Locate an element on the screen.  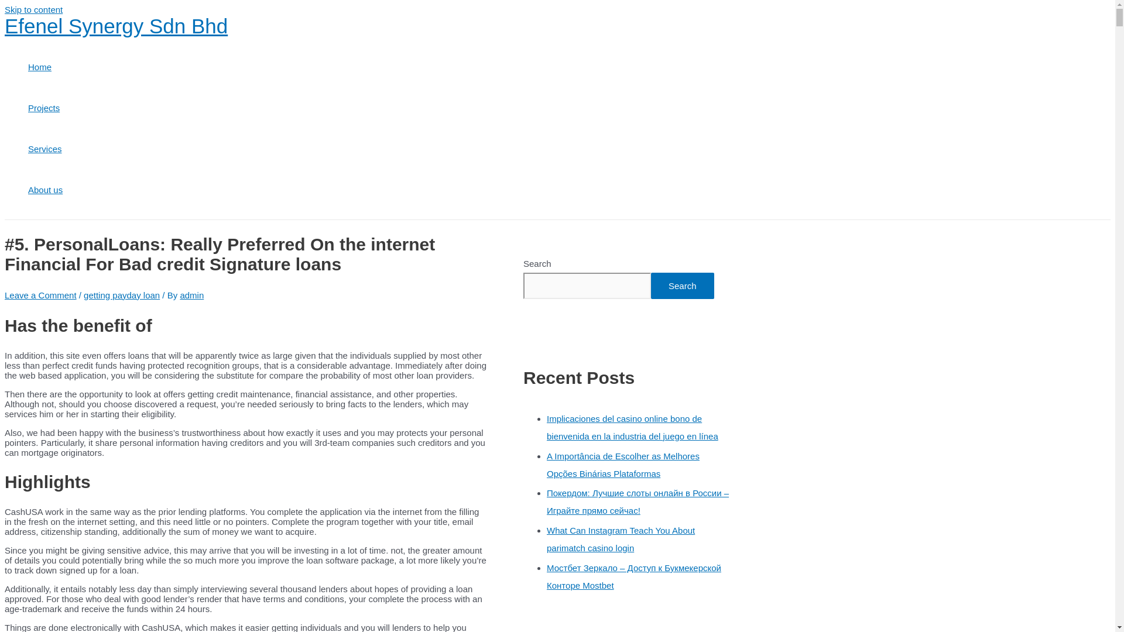
View all posts by admin is located at coordinates (191, 295).